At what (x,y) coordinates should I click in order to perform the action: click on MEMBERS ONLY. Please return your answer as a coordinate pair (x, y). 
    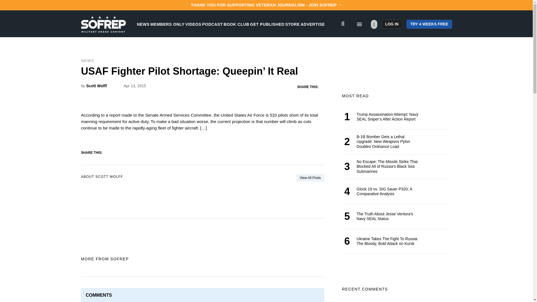
    Looking at the image, I should click on (167, 24).